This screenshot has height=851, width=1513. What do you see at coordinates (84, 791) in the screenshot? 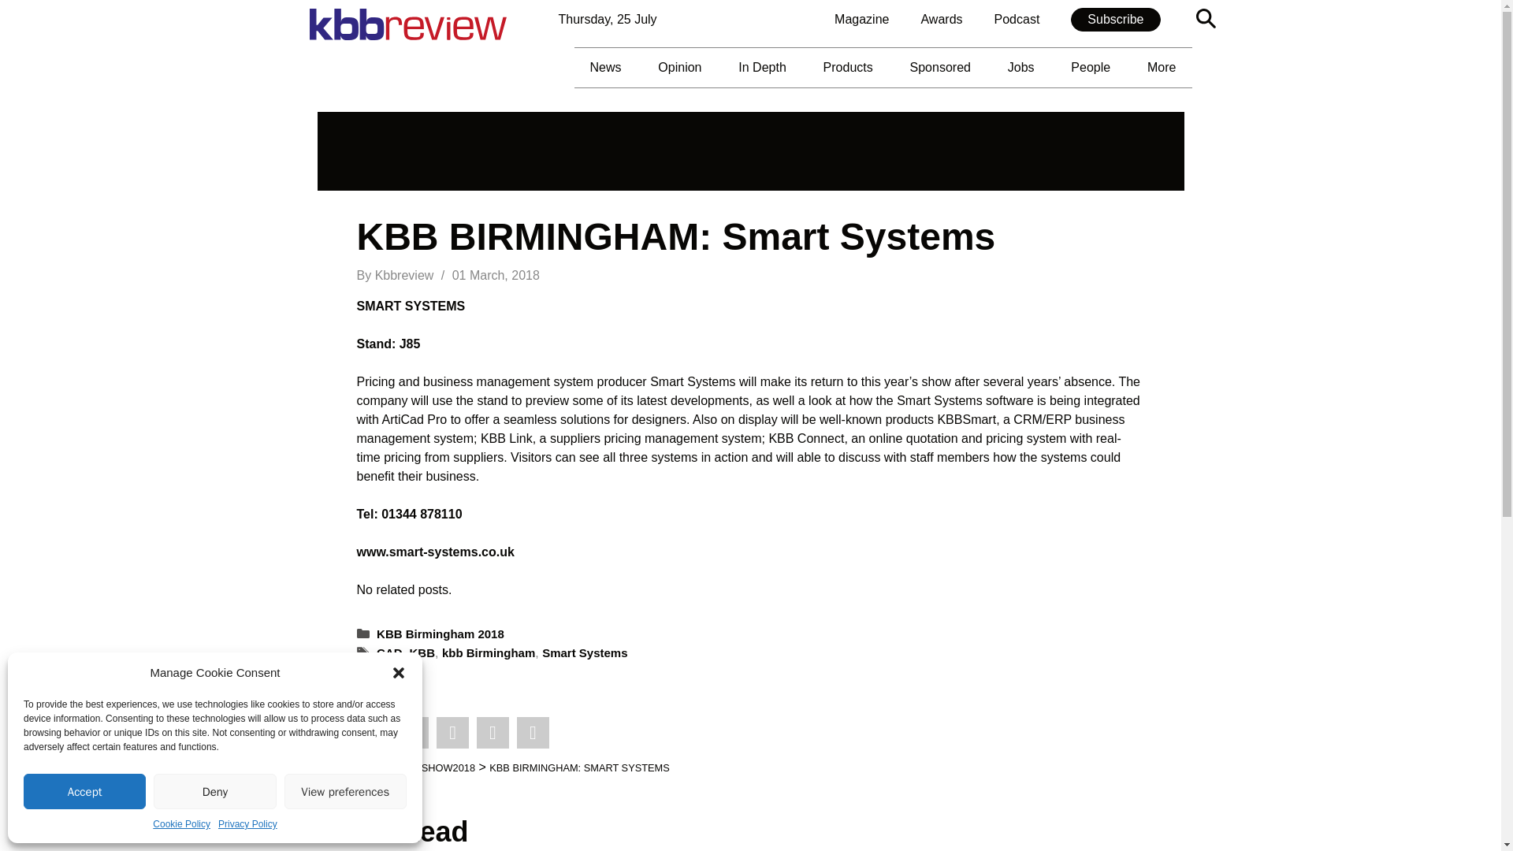
I see `Accept` at bounding box center [84, 791].